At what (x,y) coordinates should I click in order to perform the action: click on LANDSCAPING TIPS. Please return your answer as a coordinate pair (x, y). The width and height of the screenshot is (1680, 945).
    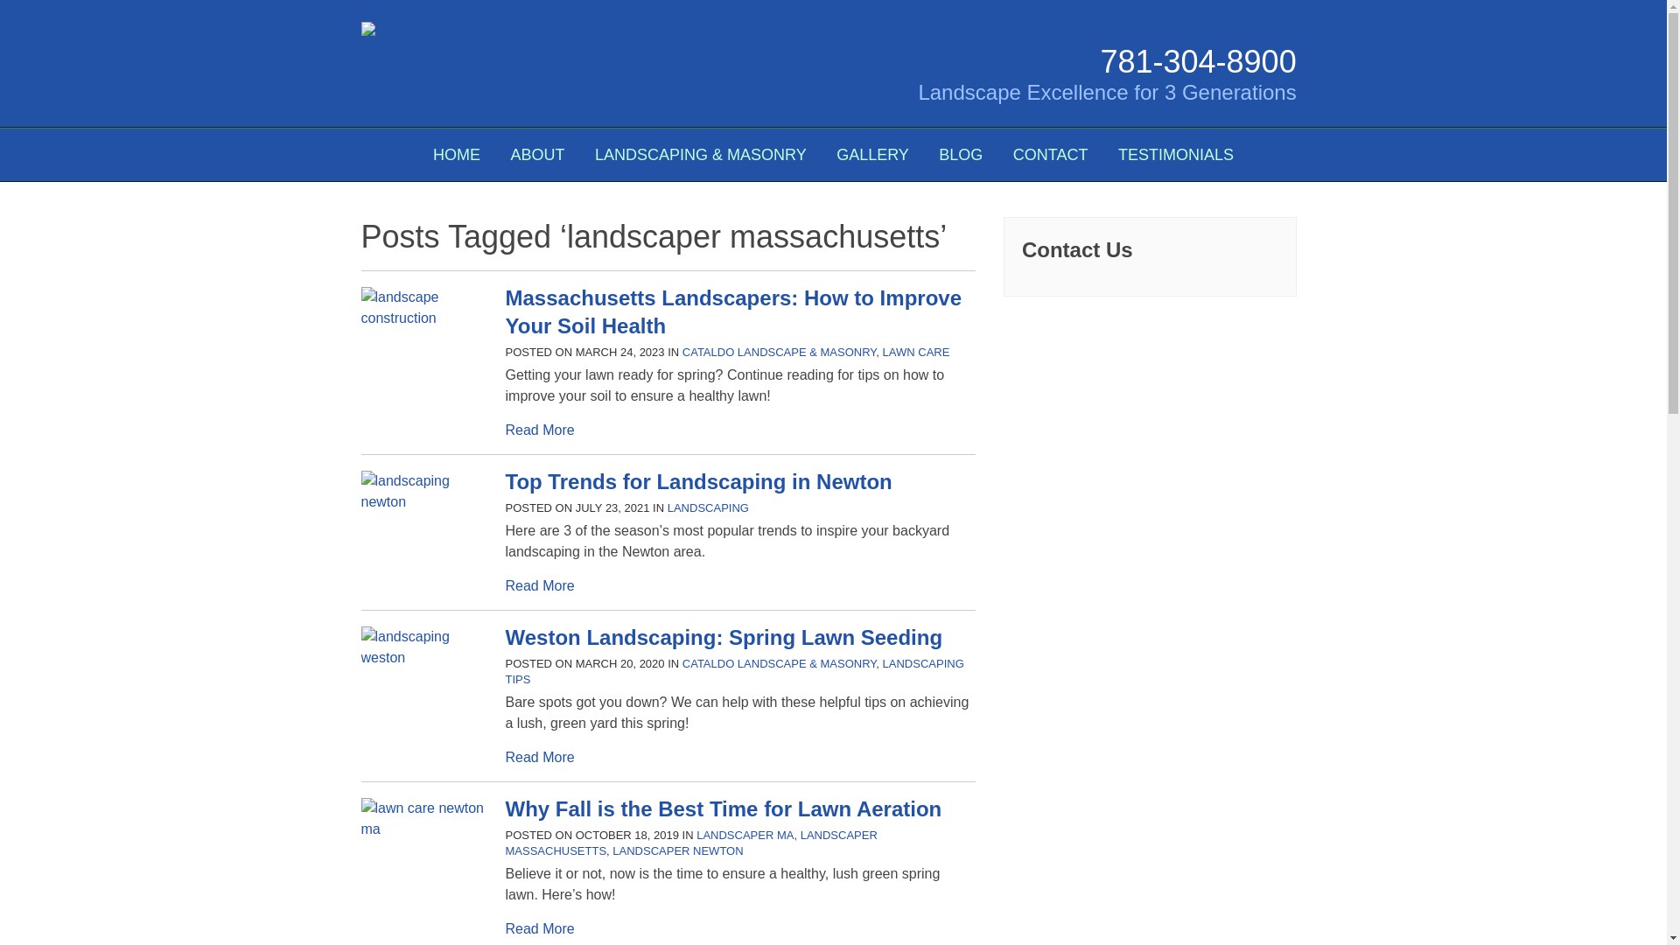
    Looking at the image, I should click on (735, 671).